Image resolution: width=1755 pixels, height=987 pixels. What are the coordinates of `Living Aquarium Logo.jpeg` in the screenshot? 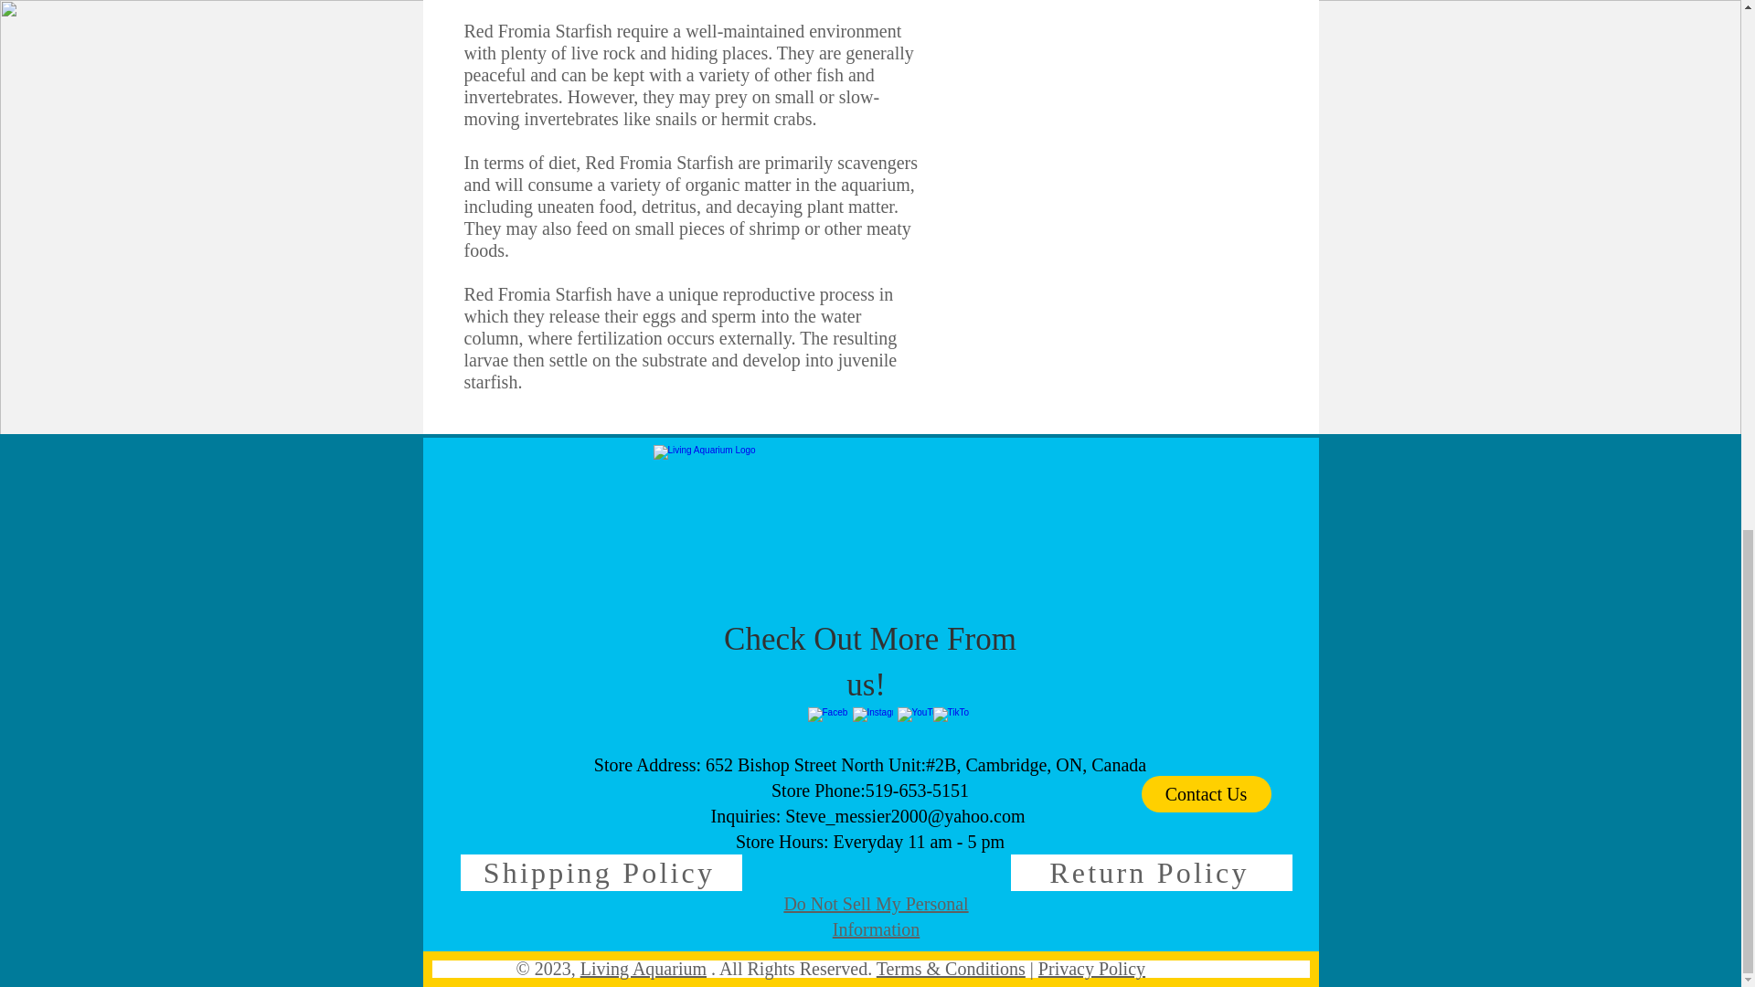 It's located at (870, 530).